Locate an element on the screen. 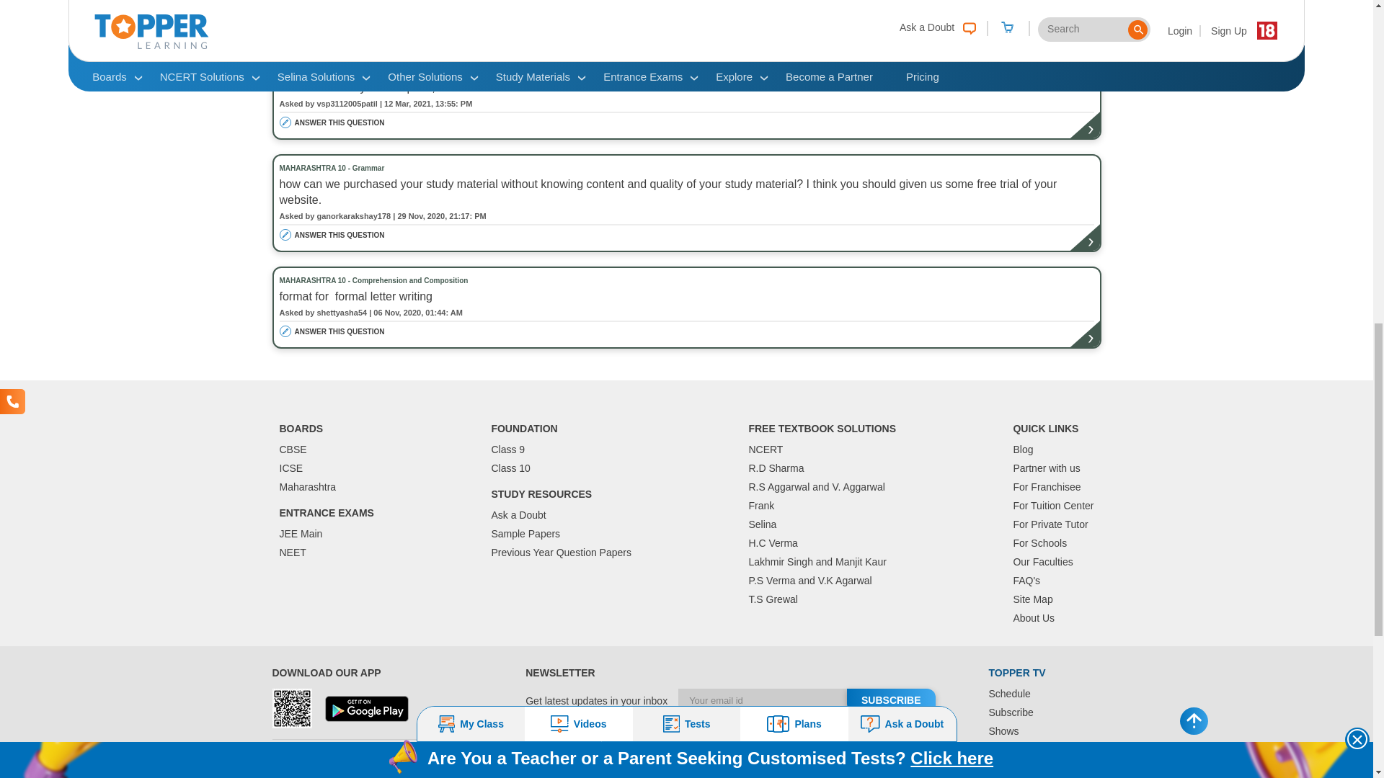 This screenshot has width=1384, height=778. Facebook is located at coordinates (853, 777).